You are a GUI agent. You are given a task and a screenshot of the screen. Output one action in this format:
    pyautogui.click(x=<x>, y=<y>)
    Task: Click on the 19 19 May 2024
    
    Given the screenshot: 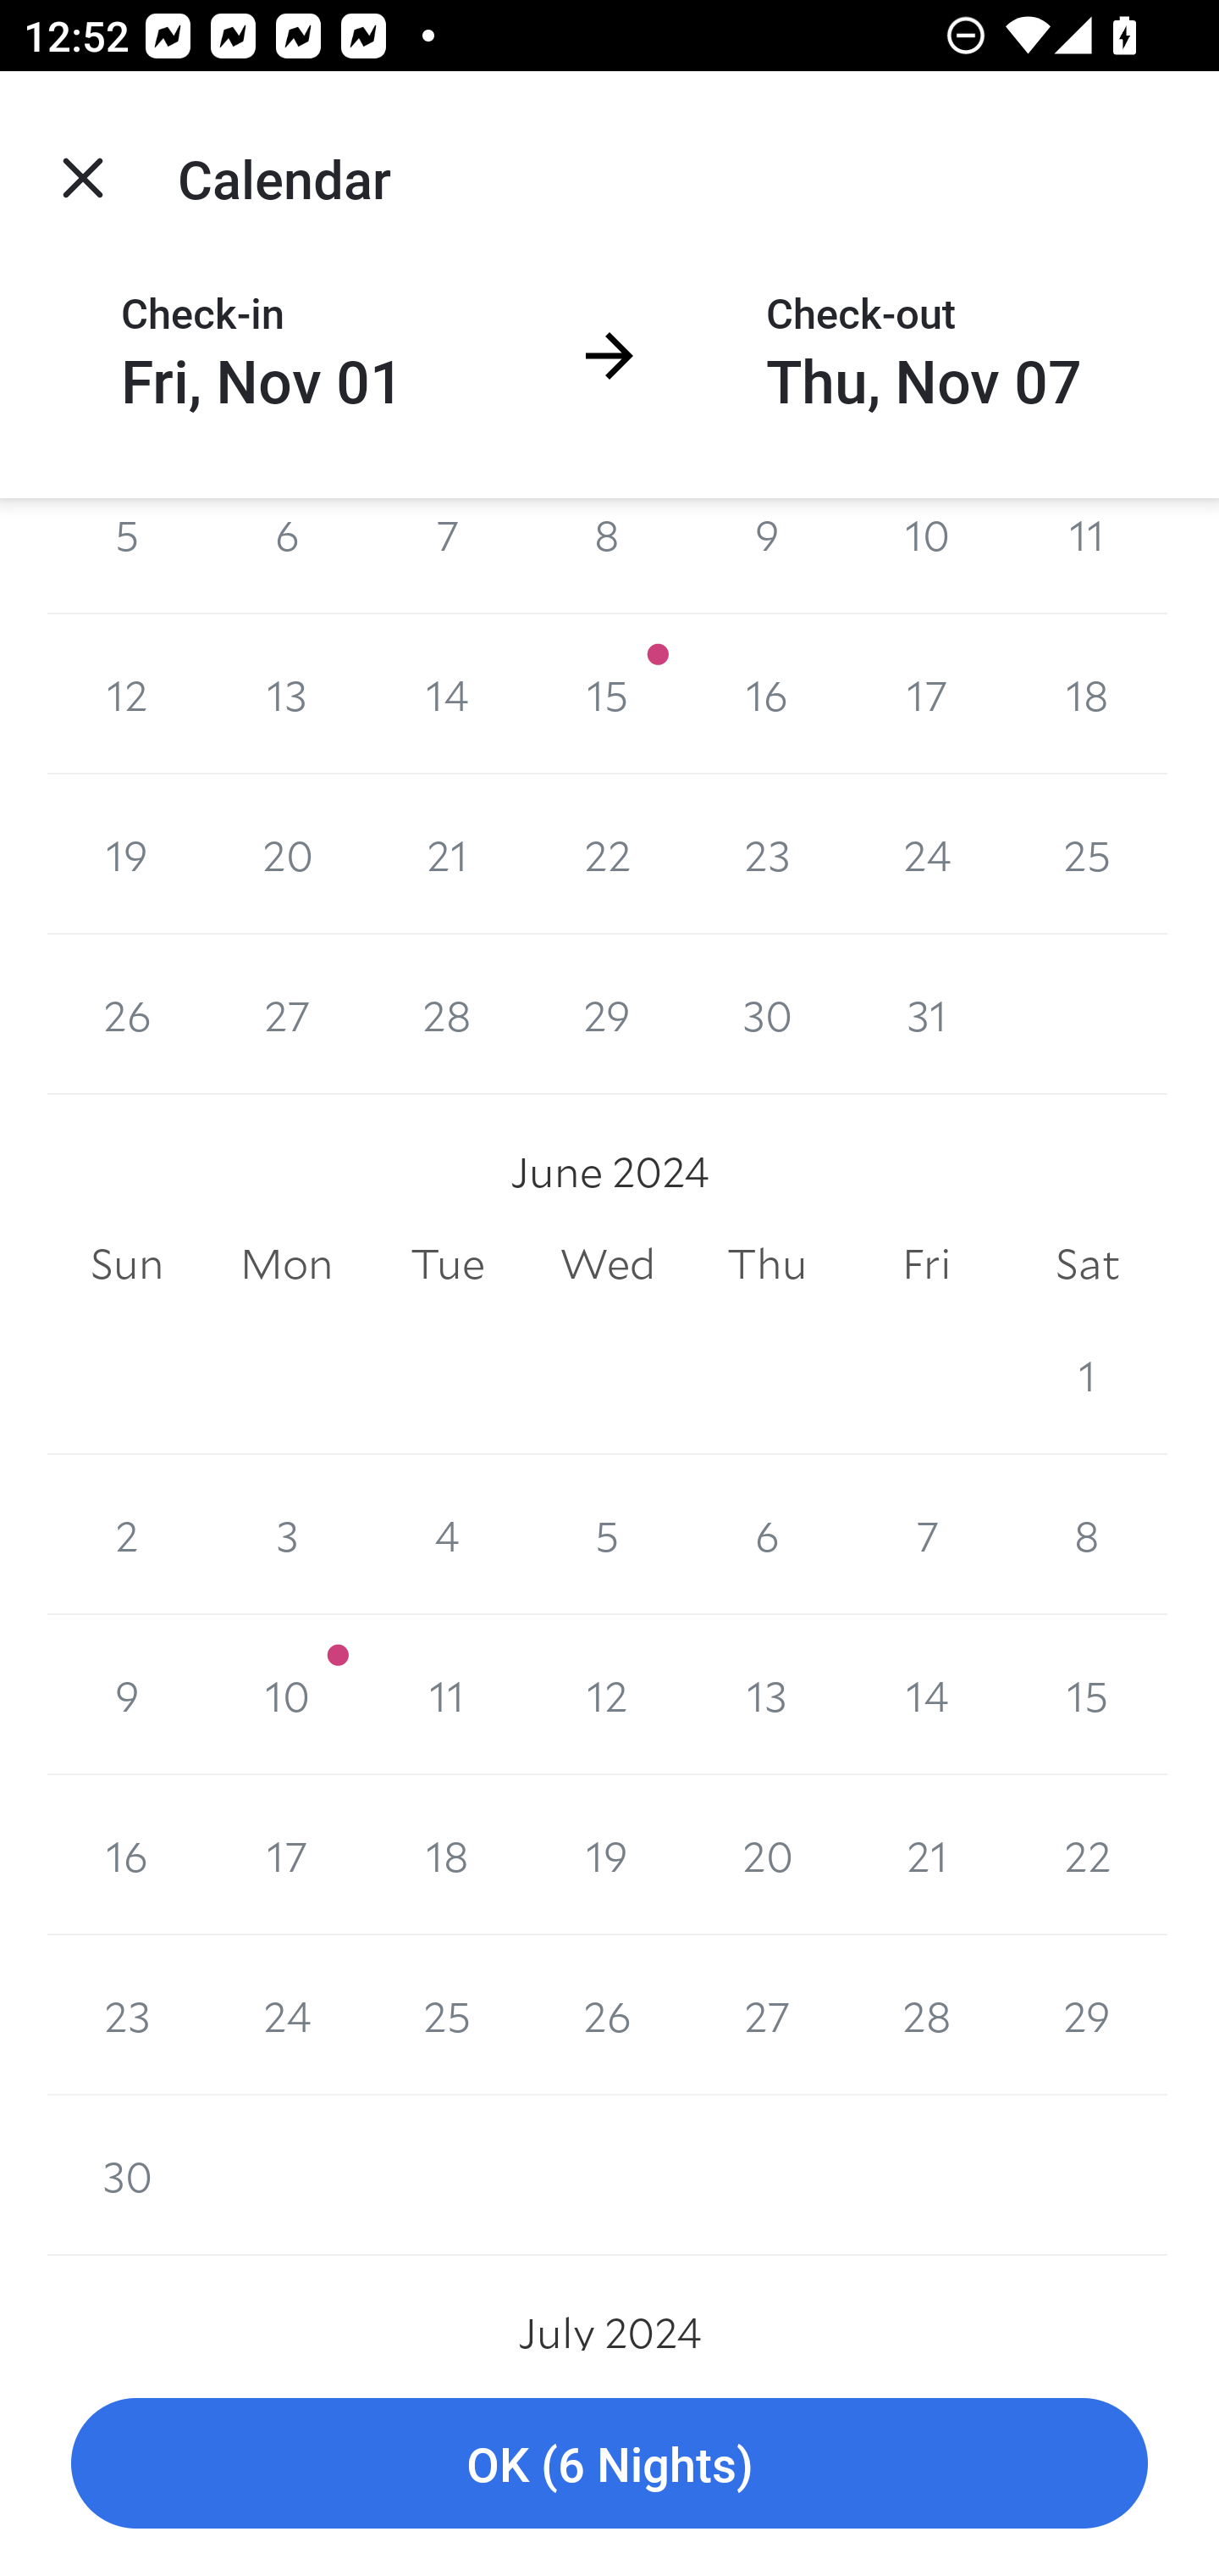 What is the action you would take?
    pyautogui.click(x=127, y=855)
    